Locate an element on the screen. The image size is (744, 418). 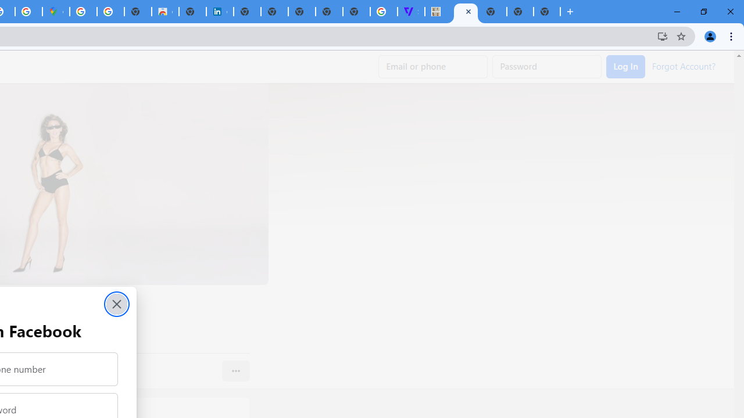
Google Maps is located at coordinates (56, 12).